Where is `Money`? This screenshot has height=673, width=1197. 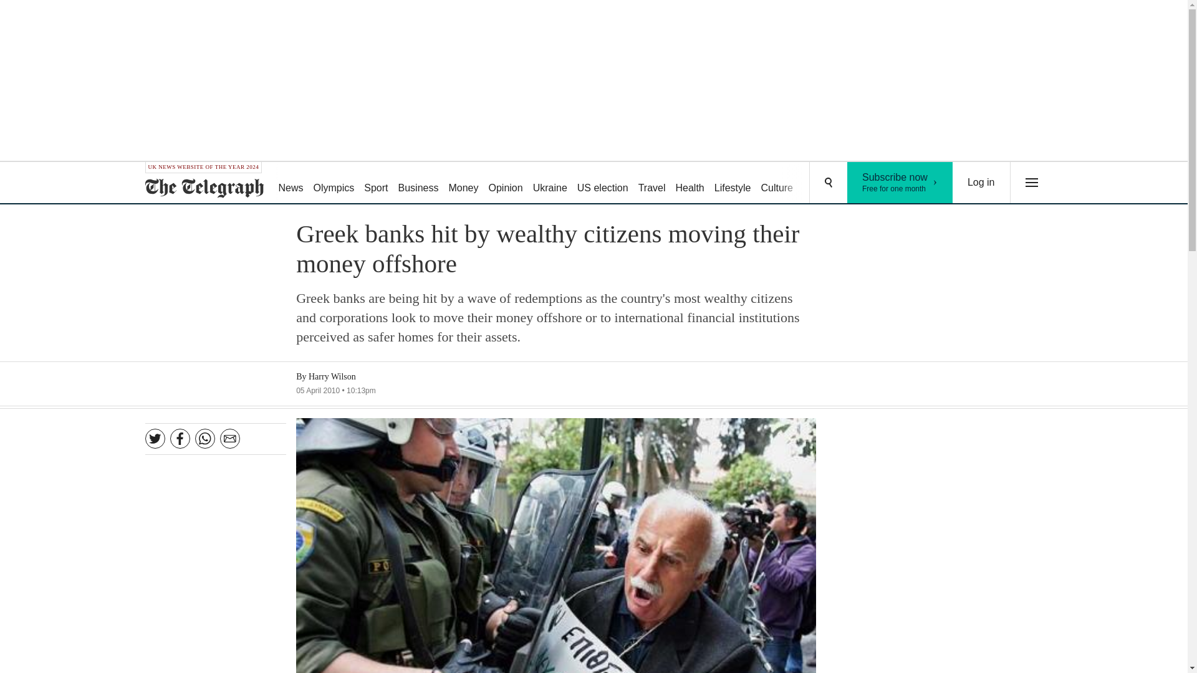
Money is located at coordinates (651, 183).